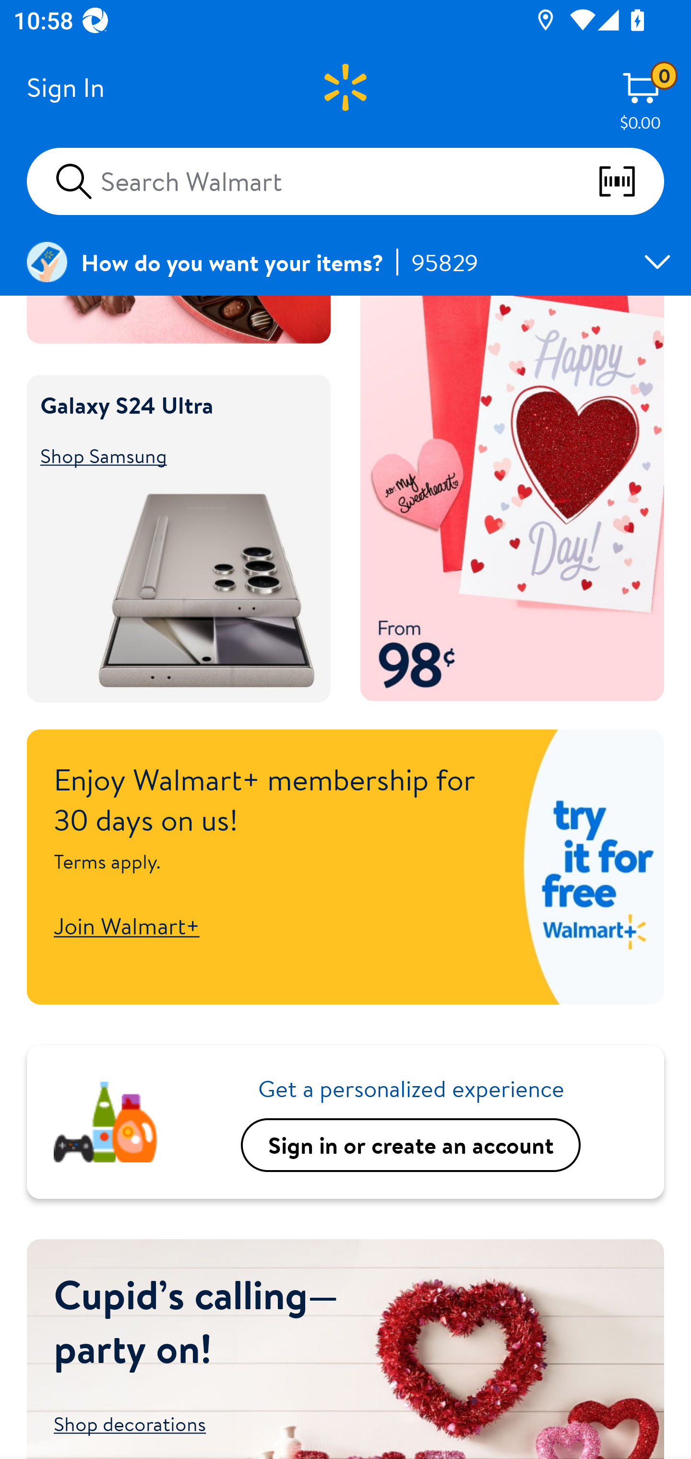  What do you see at coordinates (170, 456) in the screenshot?
I see `Shop Samsung Shop Samsung Galaxy S24 Ultra` at bounding box center [170, 456].